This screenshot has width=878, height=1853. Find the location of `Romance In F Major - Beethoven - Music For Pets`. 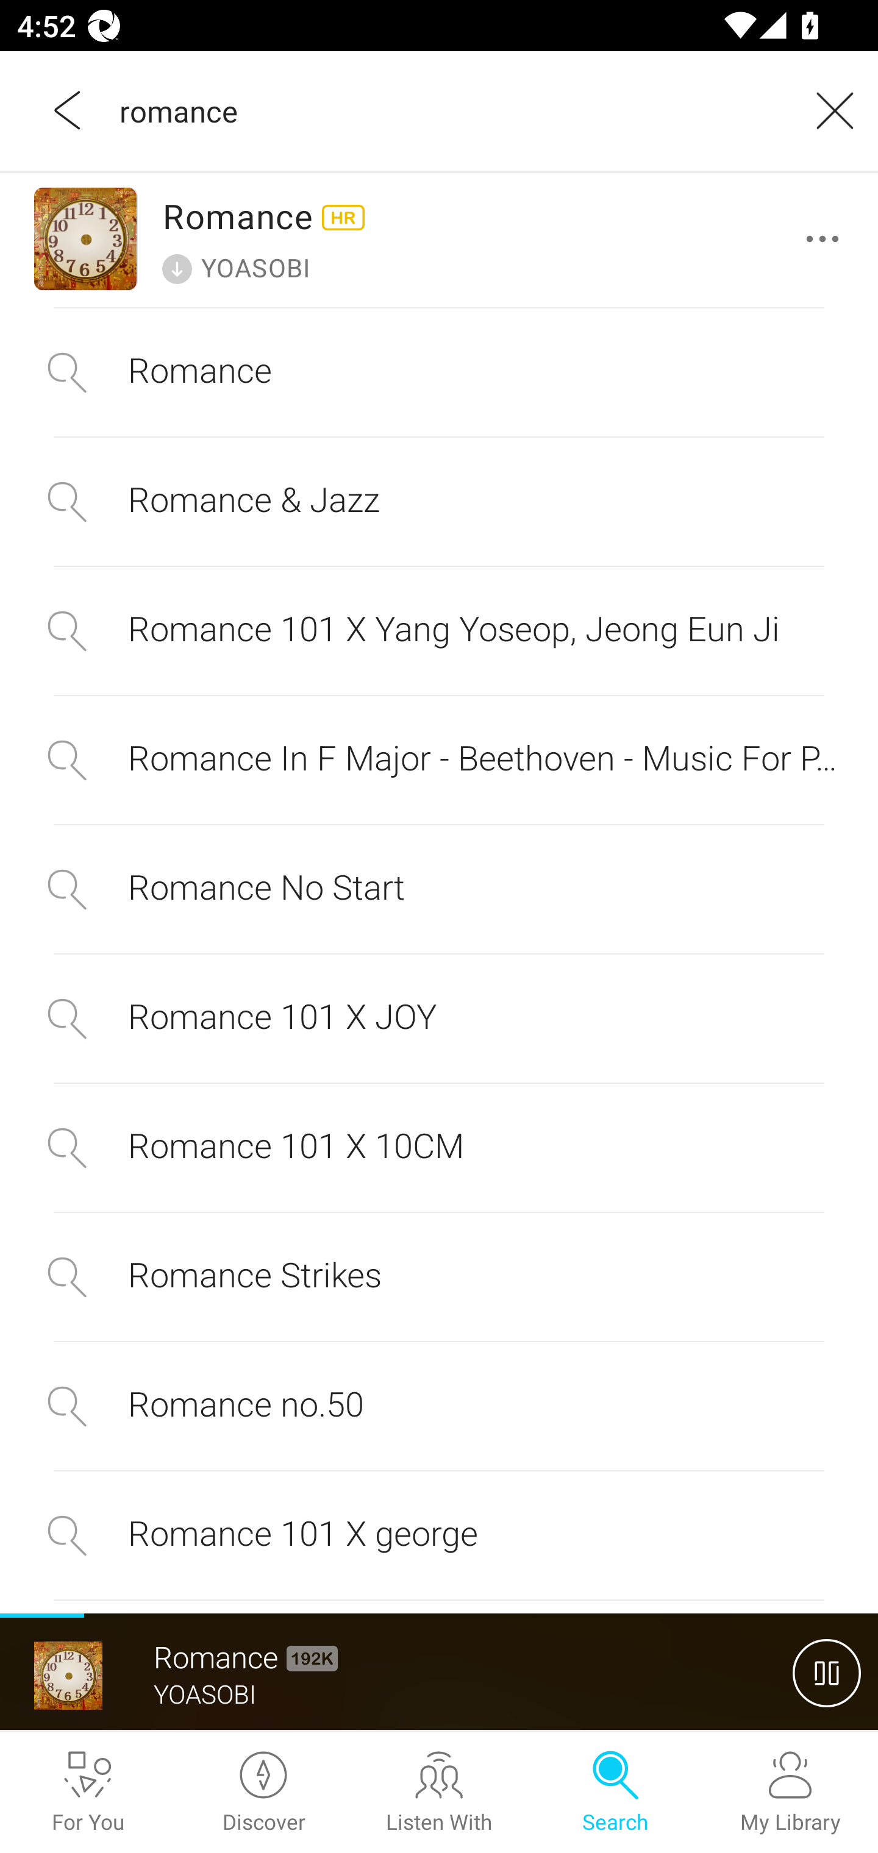

Romance In F Major - Beethoven - Music For Pets is located at coordinates (439, 761).